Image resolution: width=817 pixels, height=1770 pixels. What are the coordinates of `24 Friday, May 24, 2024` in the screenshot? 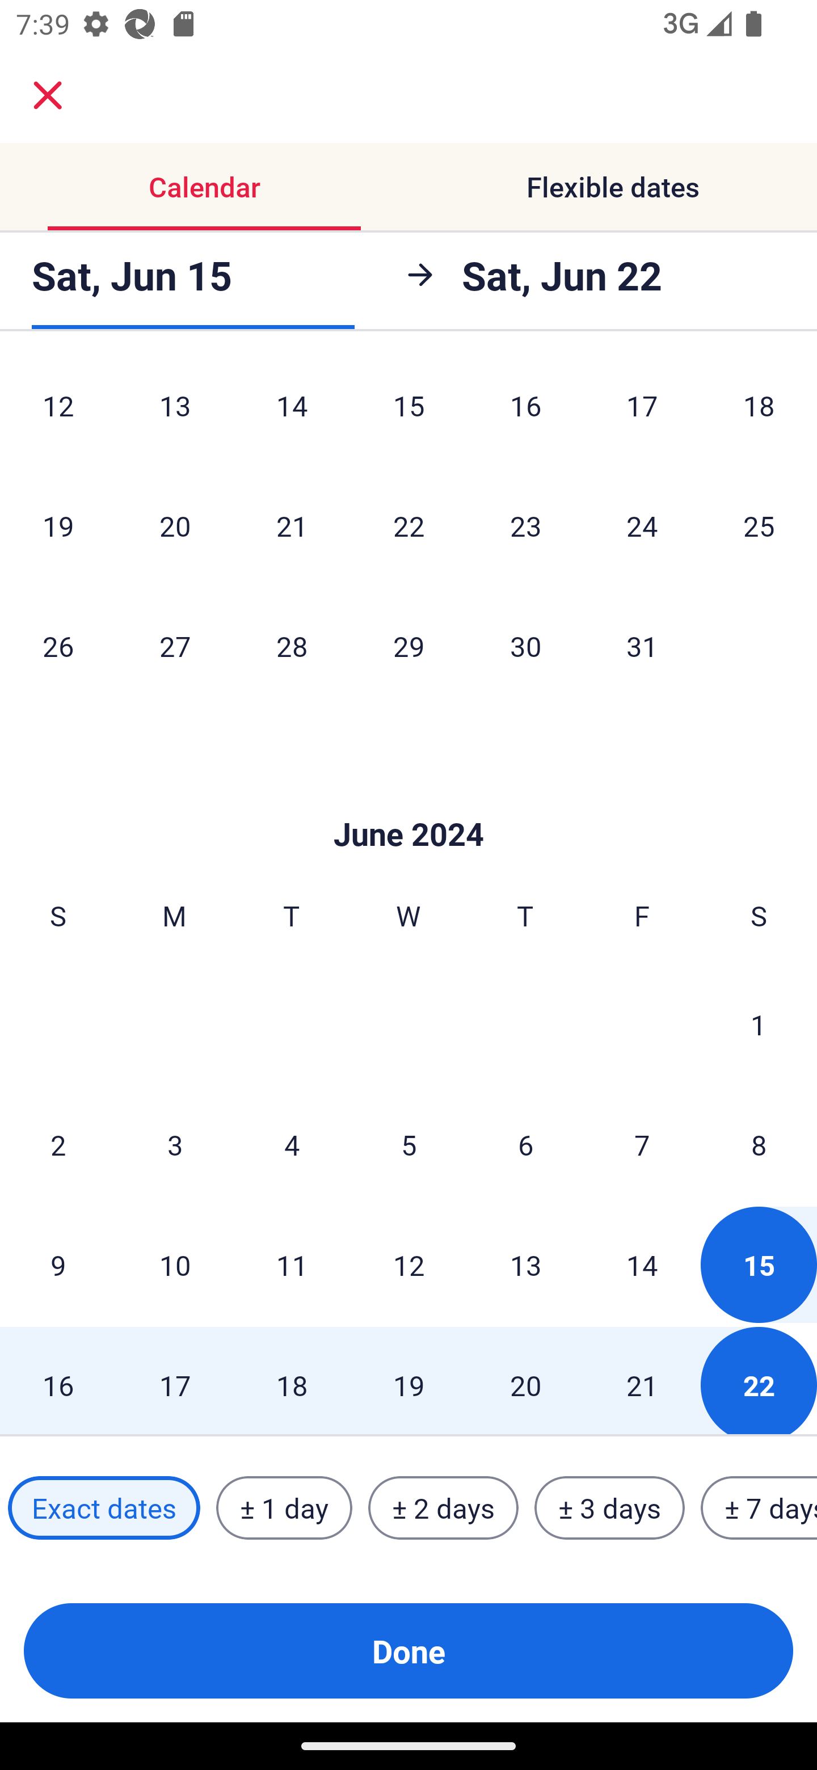 It's located at (642, 525).